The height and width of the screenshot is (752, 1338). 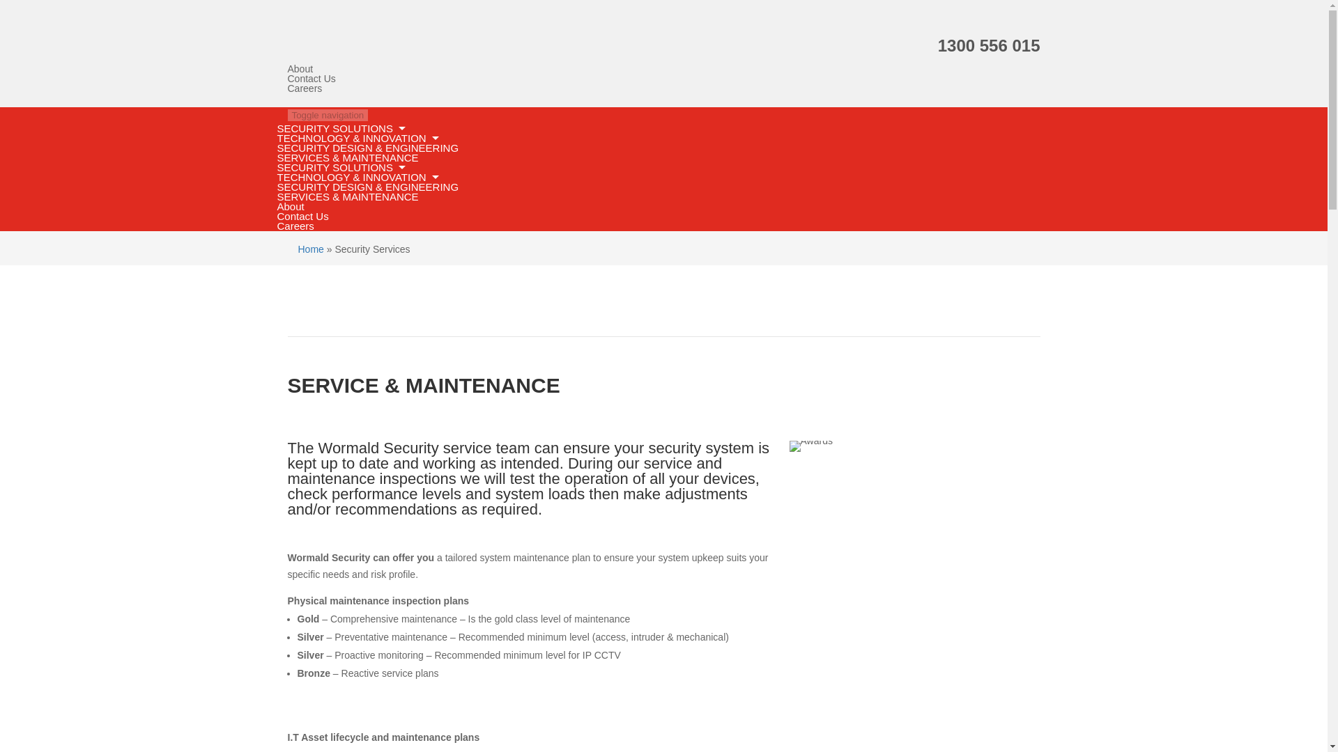 What do you see at coordinates (305, 88) in the screenshot?
I see `Careers` at bounding box center [305, 88].